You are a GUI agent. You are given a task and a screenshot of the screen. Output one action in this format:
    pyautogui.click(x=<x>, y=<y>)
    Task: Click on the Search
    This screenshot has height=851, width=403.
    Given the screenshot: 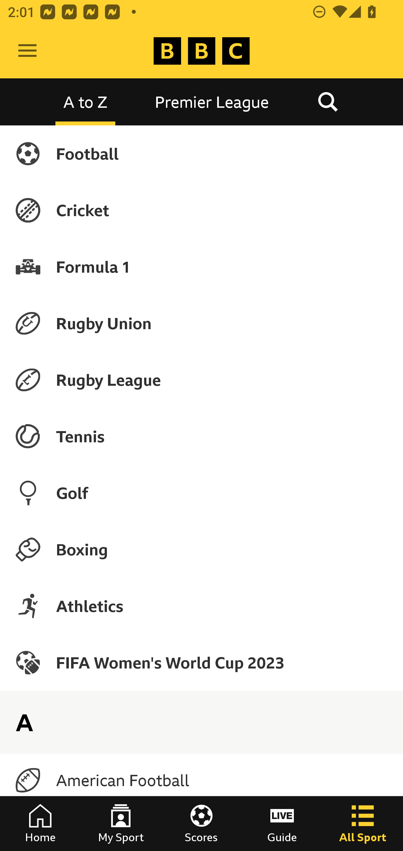 What is the action you would take?
    pyautogui.click(x=328, y=101)
    